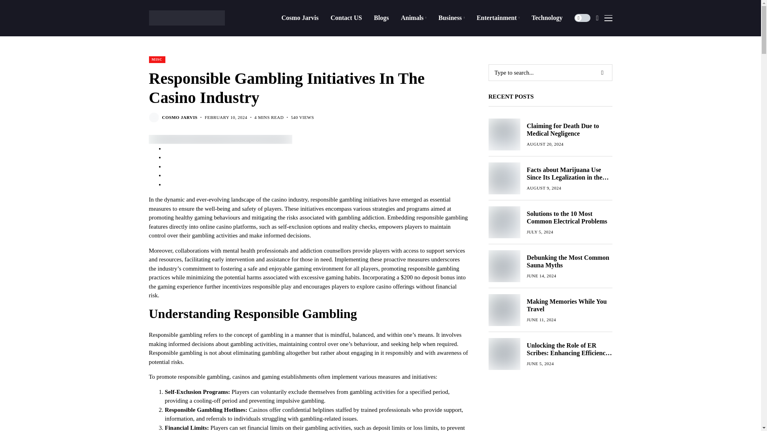  Describe the element at coordinates (300, 18) in the screenshot. I see `Cosmo Jarvis` at that location.